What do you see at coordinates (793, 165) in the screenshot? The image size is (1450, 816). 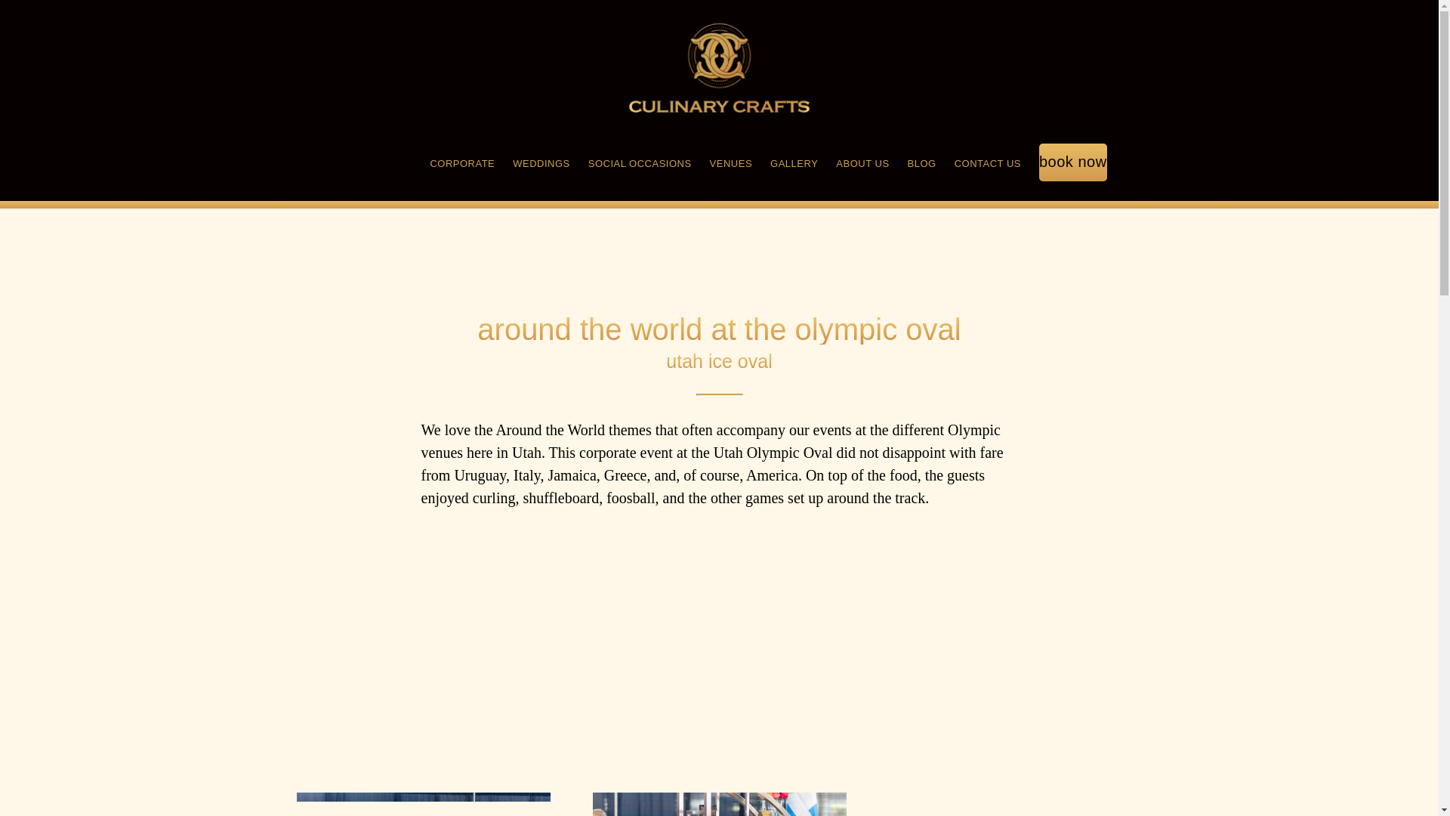 I see `GALLERY` at bounding box center [793, 165].